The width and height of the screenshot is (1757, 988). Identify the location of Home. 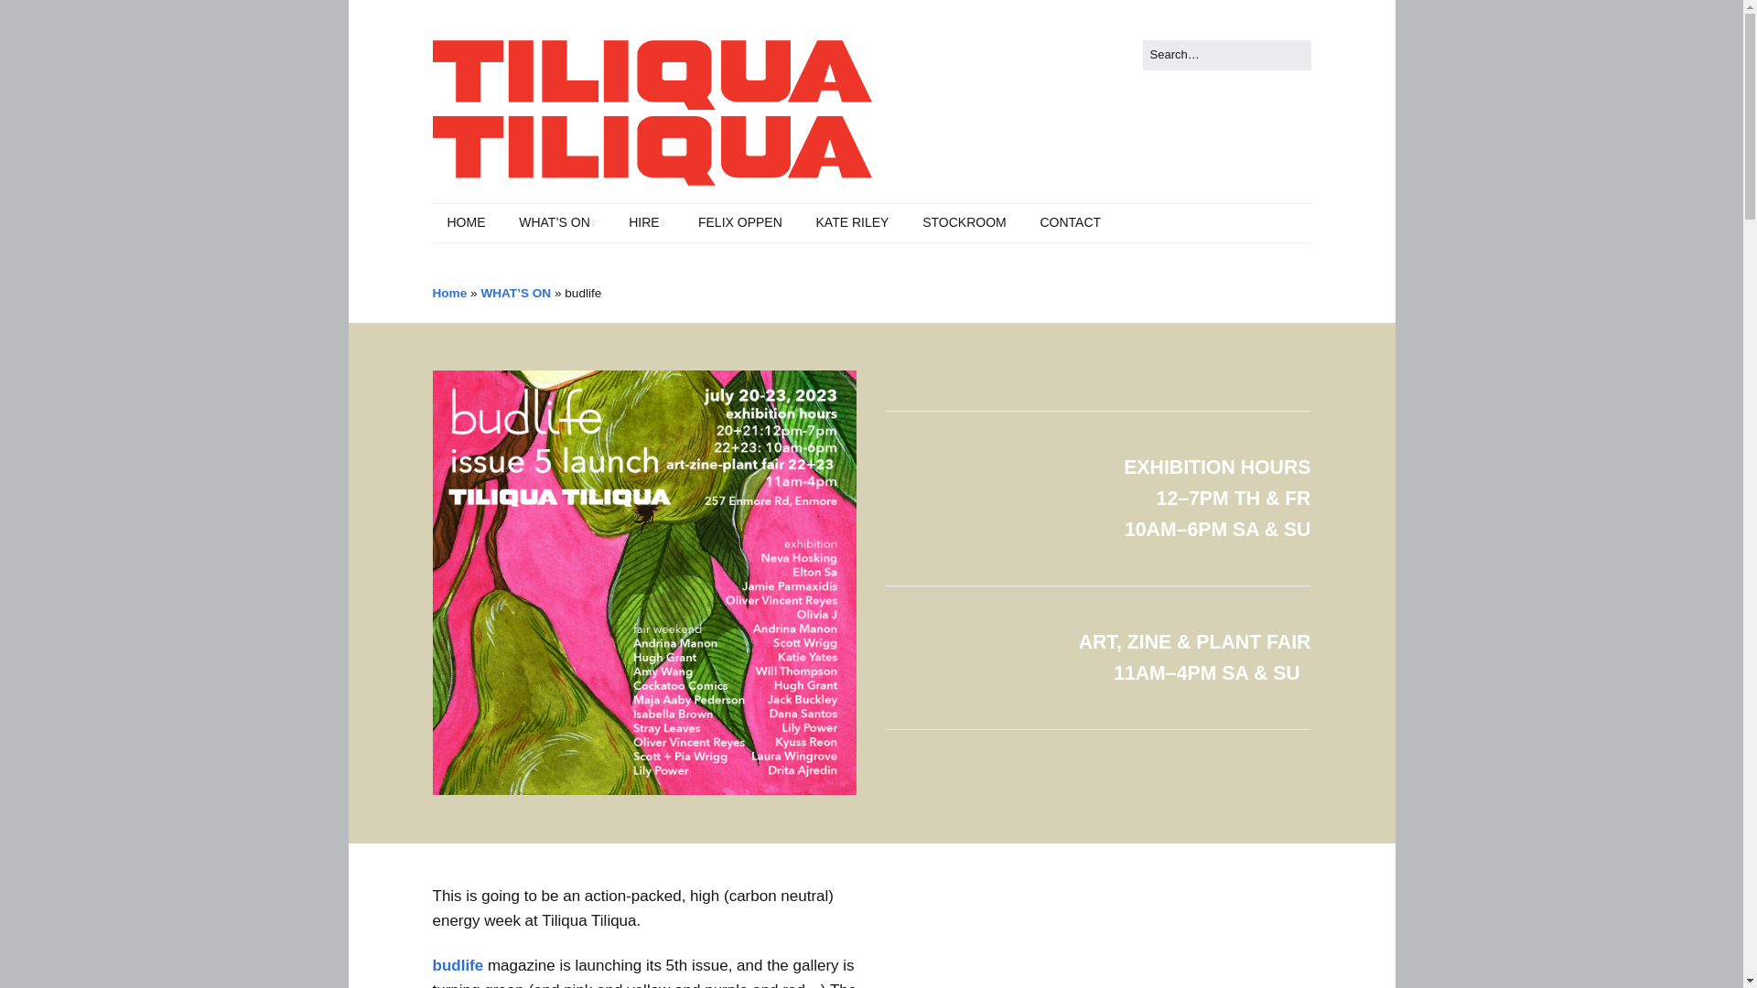
(449, 293).